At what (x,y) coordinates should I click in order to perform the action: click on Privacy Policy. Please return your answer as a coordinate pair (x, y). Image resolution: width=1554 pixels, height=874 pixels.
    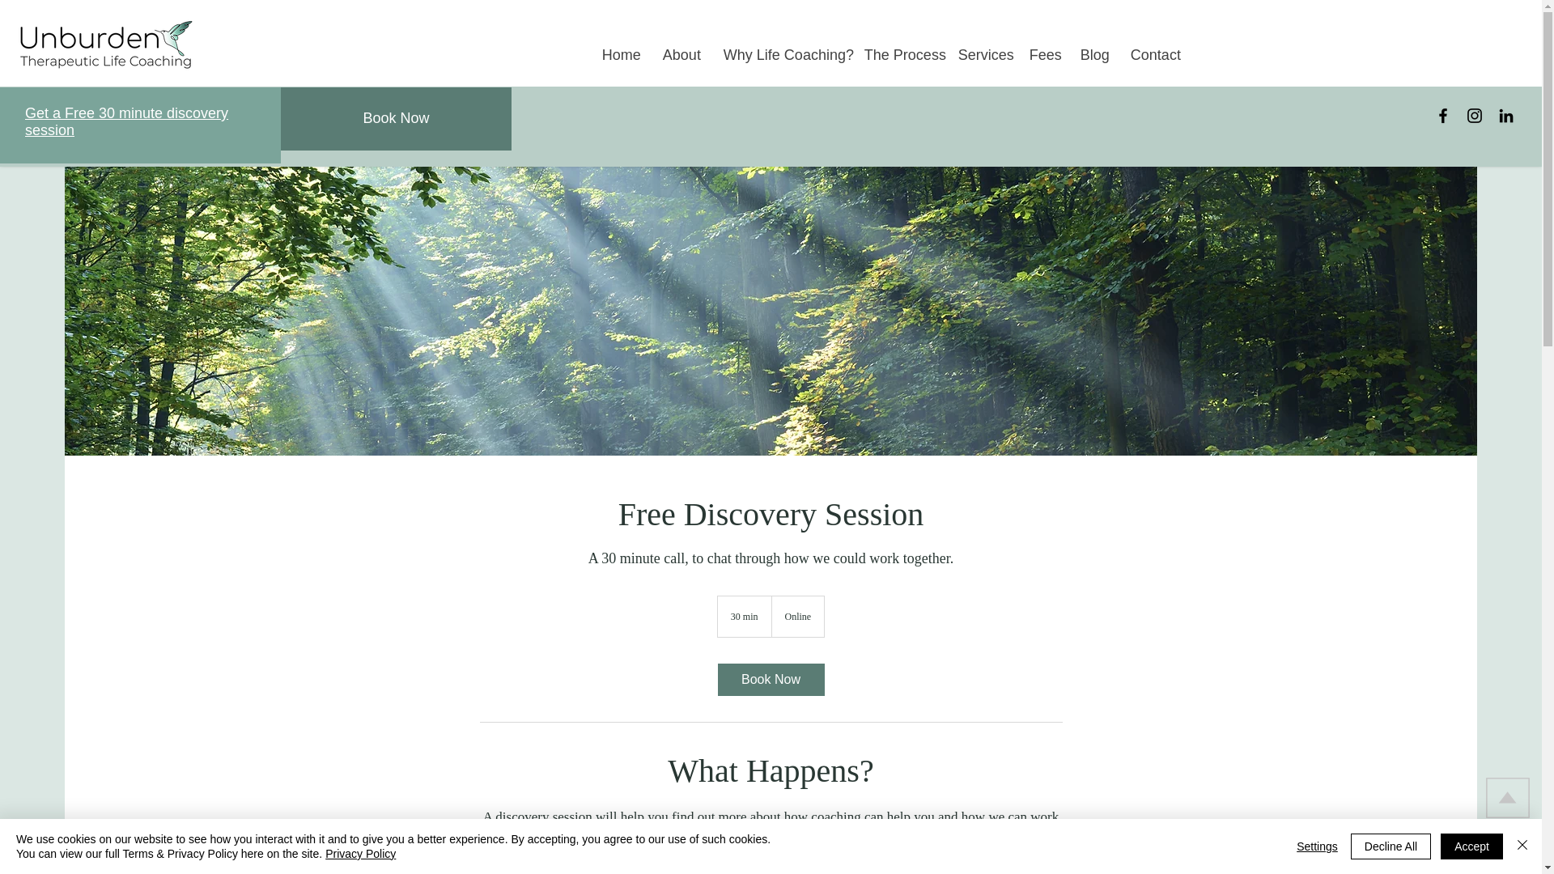
    Looking at the image, I should click on (360, 853).